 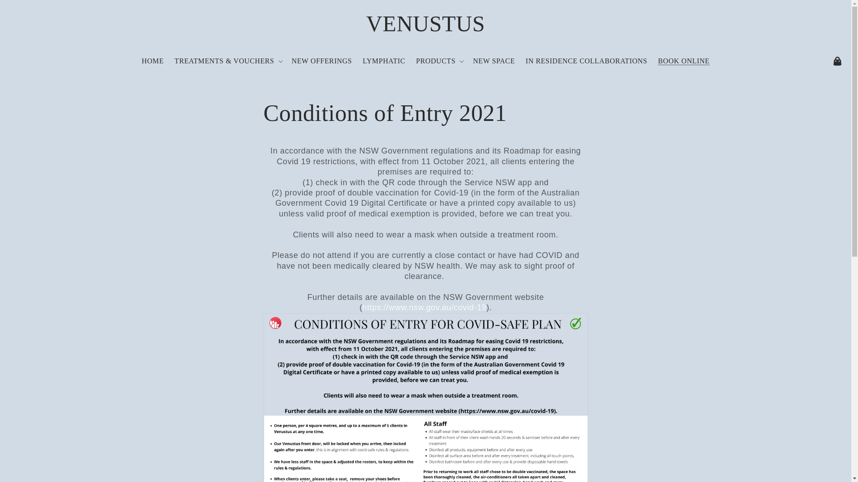 What do you see at coordinates (425, 23) in the screenshot?
I see `VENUSTUS` at bounding box center [425, 23].